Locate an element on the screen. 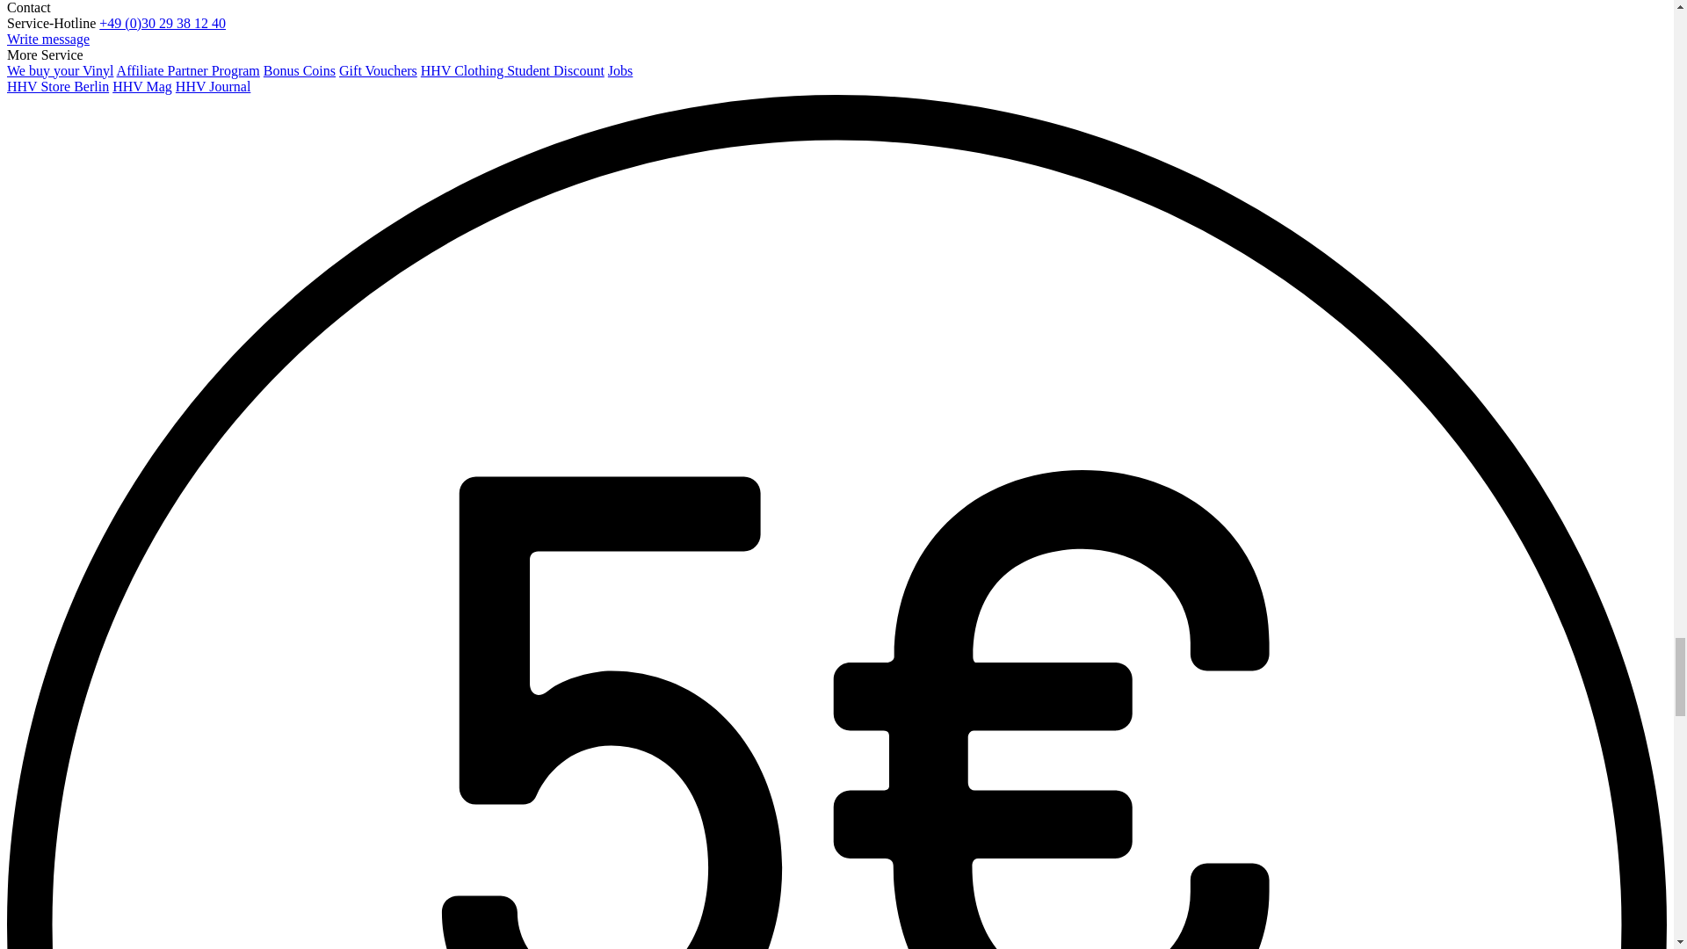  HHV Mag is located at coordinates (142, 86).